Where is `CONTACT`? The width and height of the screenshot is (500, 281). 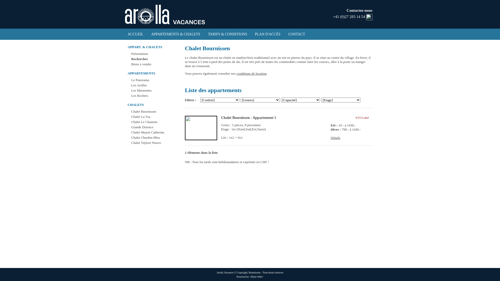
CONTACT is located at coordinates (297, 34).